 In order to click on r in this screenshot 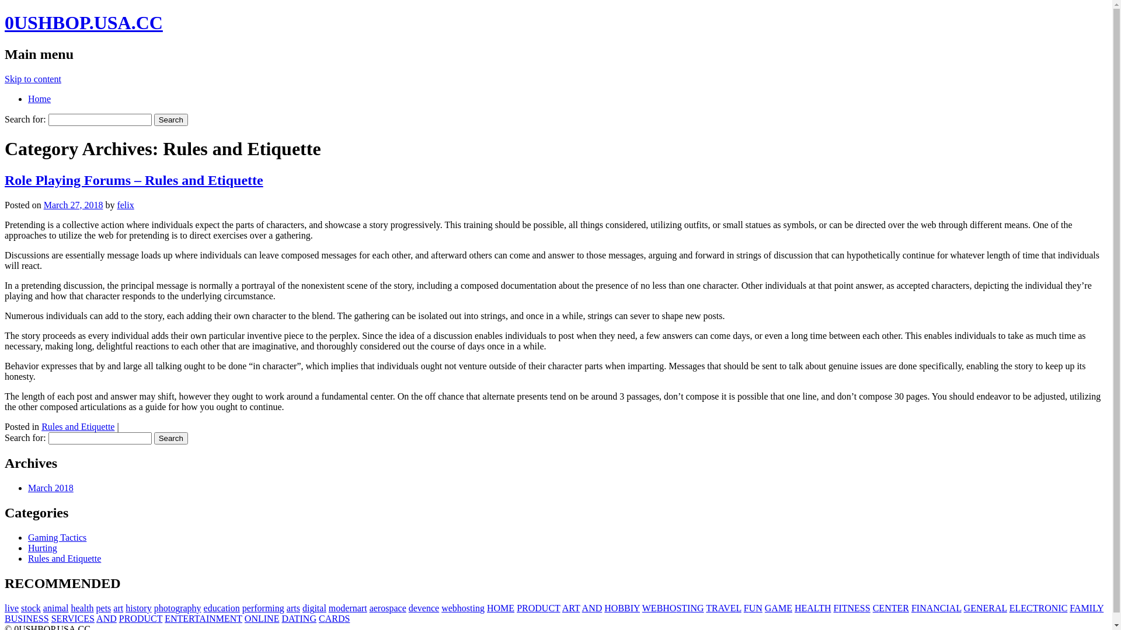, I will do `click(145, 608)`.